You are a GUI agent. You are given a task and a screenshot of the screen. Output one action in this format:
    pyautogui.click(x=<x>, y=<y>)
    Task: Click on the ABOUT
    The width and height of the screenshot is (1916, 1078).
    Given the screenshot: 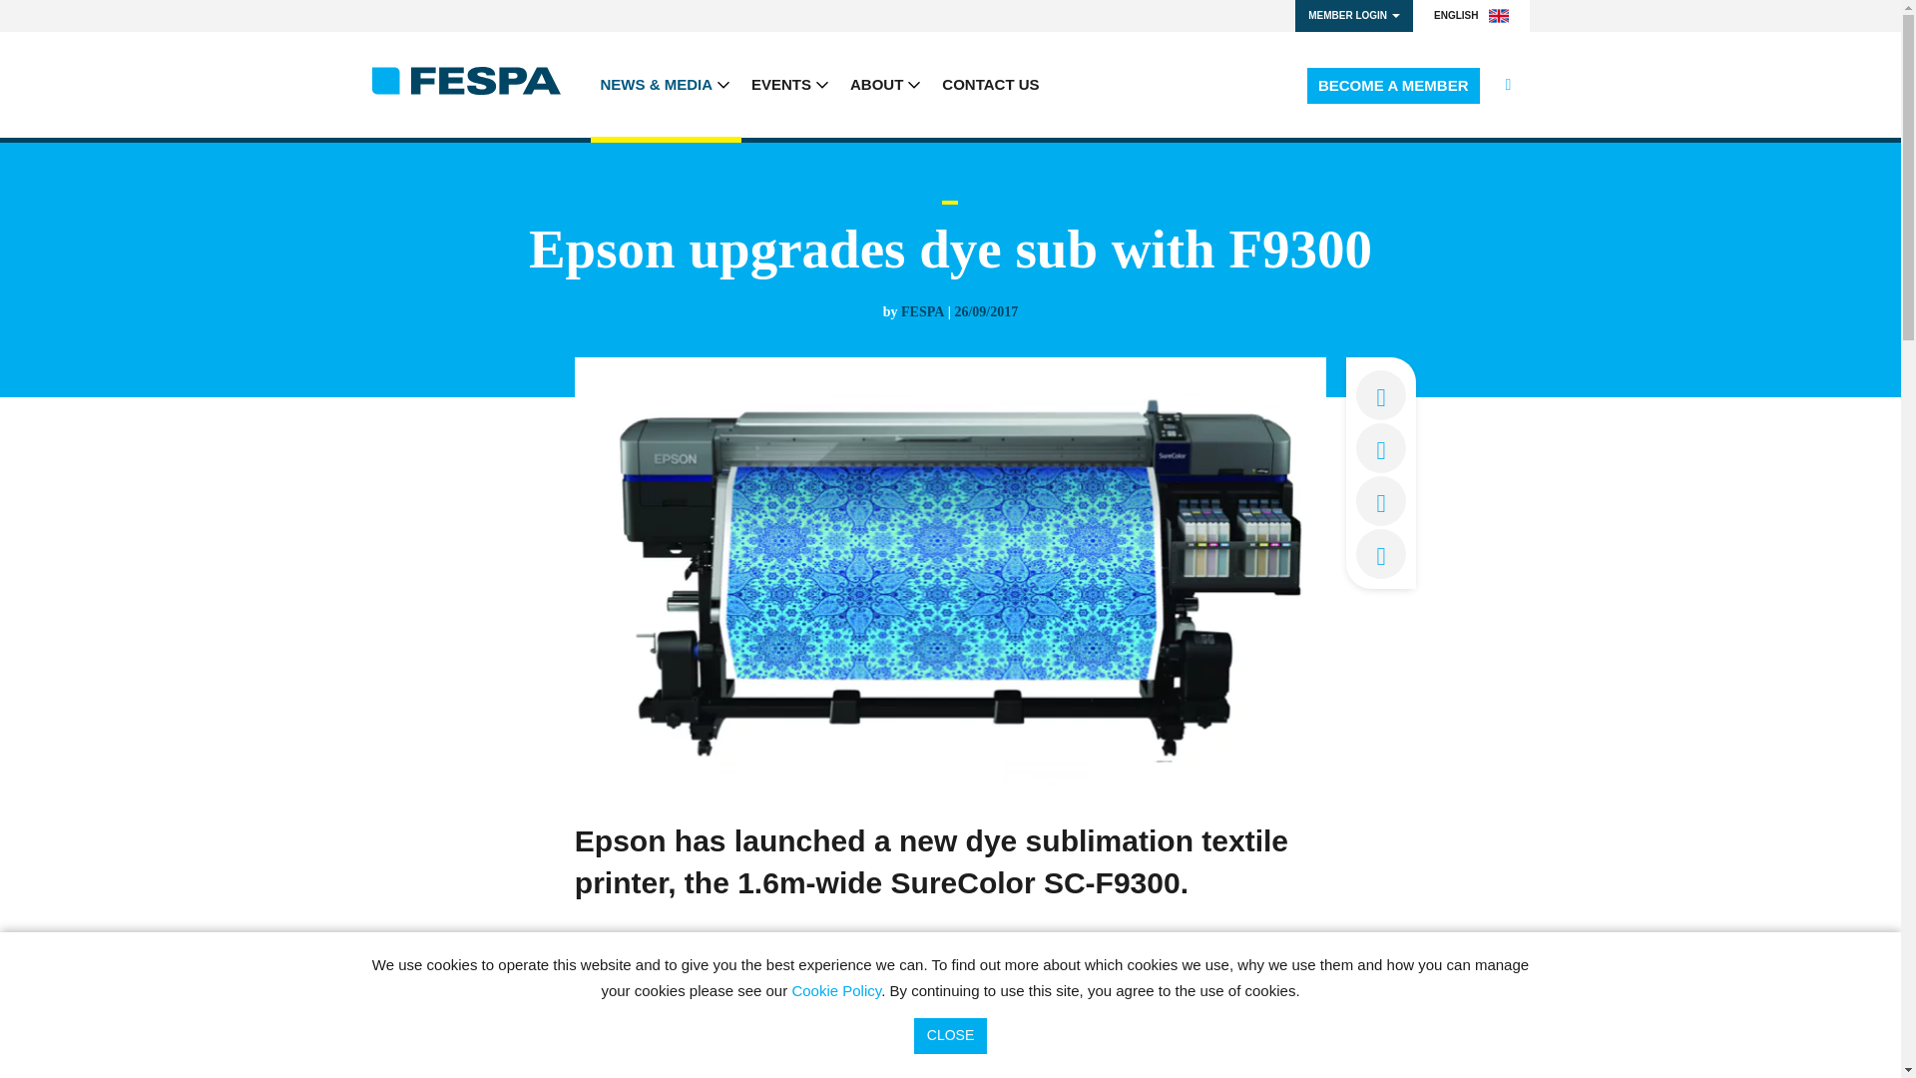 What is the action you would take?
    pyautogui.click(x=886, y=84)
    